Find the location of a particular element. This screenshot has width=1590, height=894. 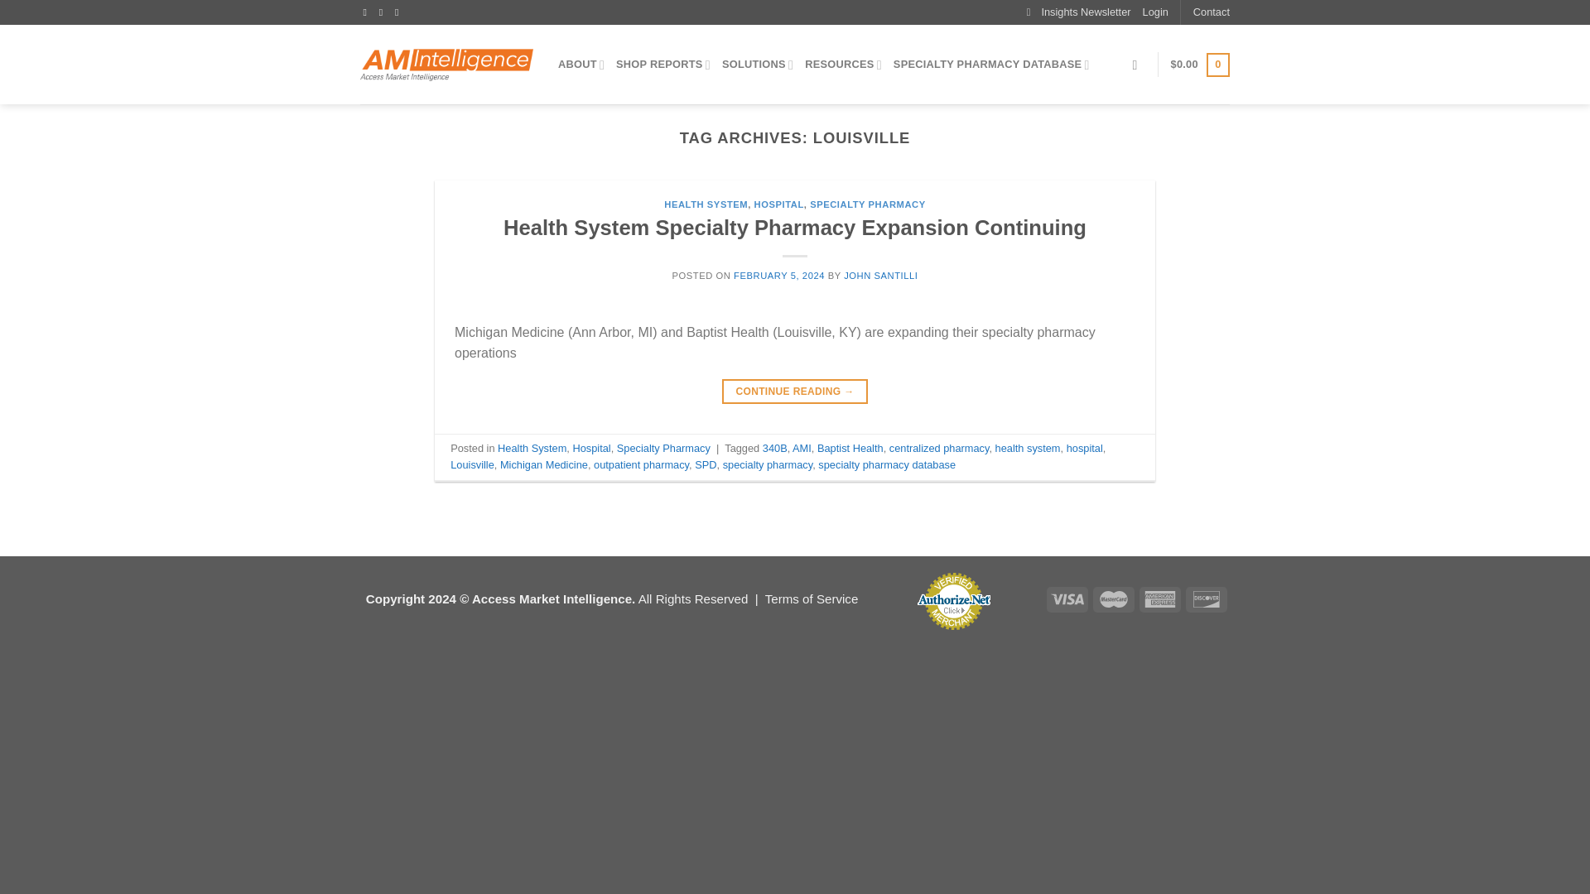

Login is located at coordinates (1156, 12).